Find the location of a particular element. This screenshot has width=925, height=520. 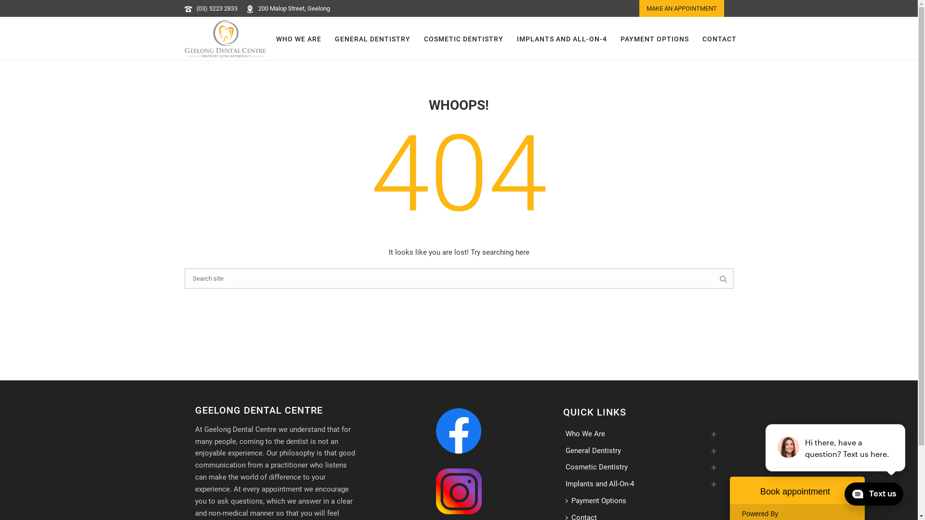

PAYMENT OPTIONS is located at coordinates (655, 39).